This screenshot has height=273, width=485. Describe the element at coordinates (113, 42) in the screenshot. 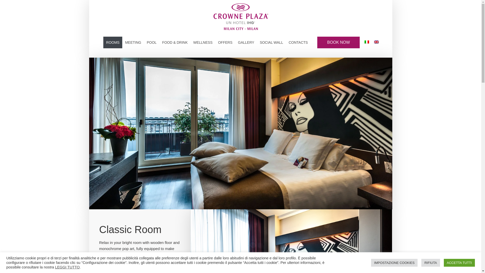

I see `ROOMS` at that location.